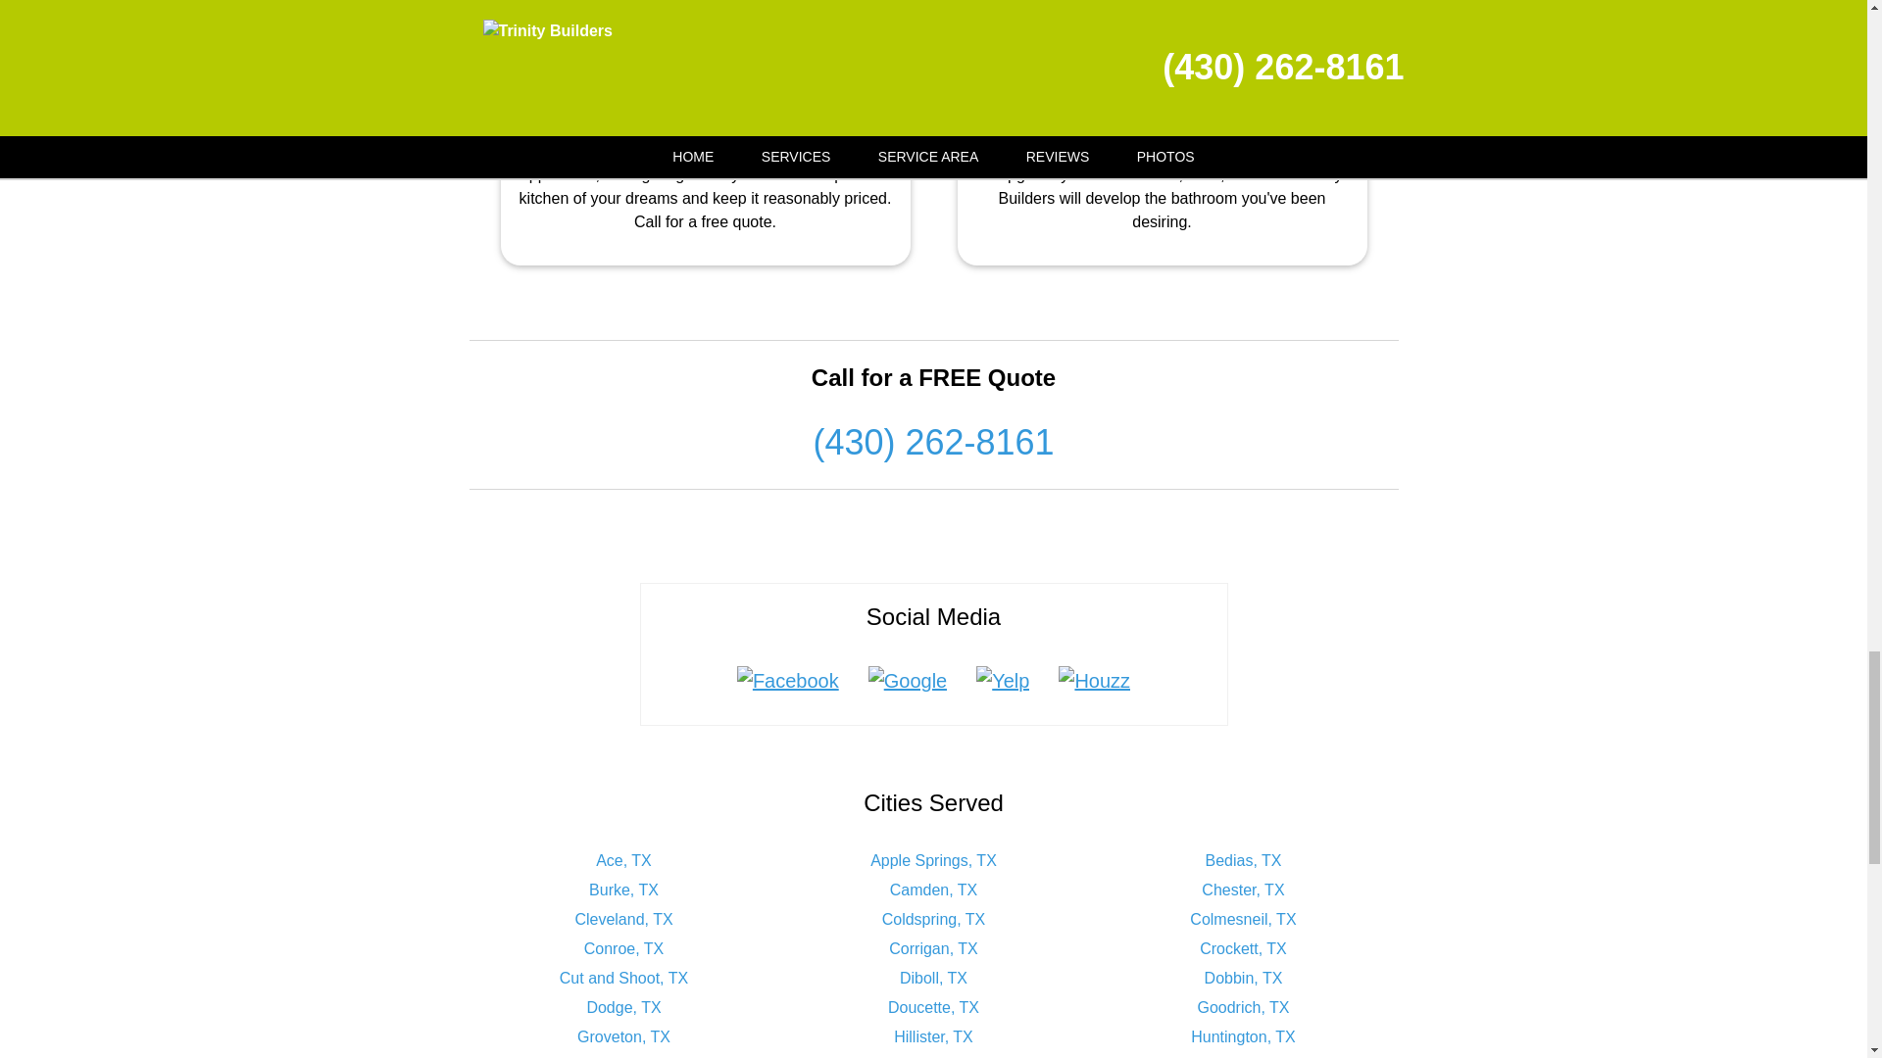 This screenshot has width=1882, height=1058. Describe the element at coordinates (623, 860) in the screenshot. I see `Ace, TX` at that location.